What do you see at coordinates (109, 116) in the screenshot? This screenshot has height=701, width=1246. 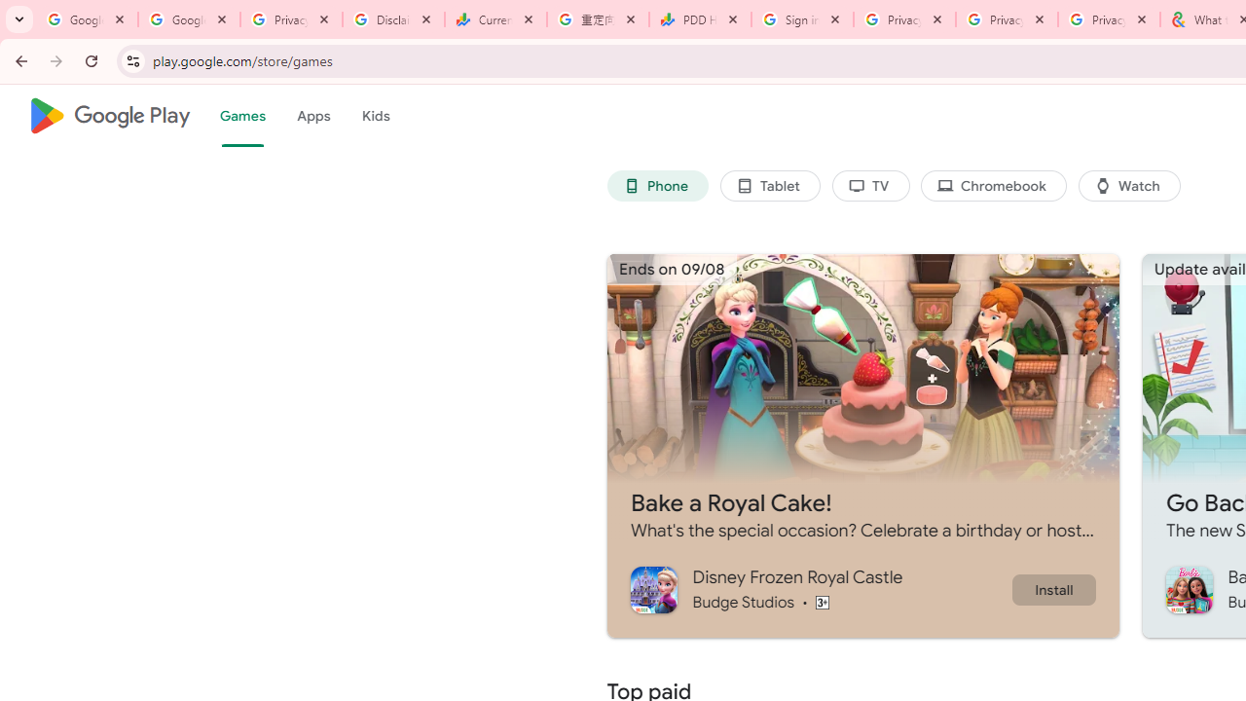 I see `Google Play logo` at bounding box center [109, 116].